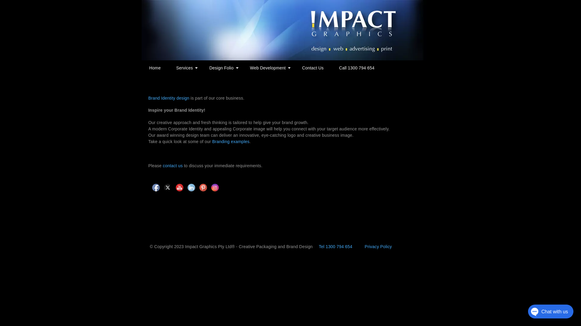 This screenshot has width=581, height=326. What do you see at coordinates (173, 166) in the screenshot?
I see `contact us` at bounding box center [173, 166].